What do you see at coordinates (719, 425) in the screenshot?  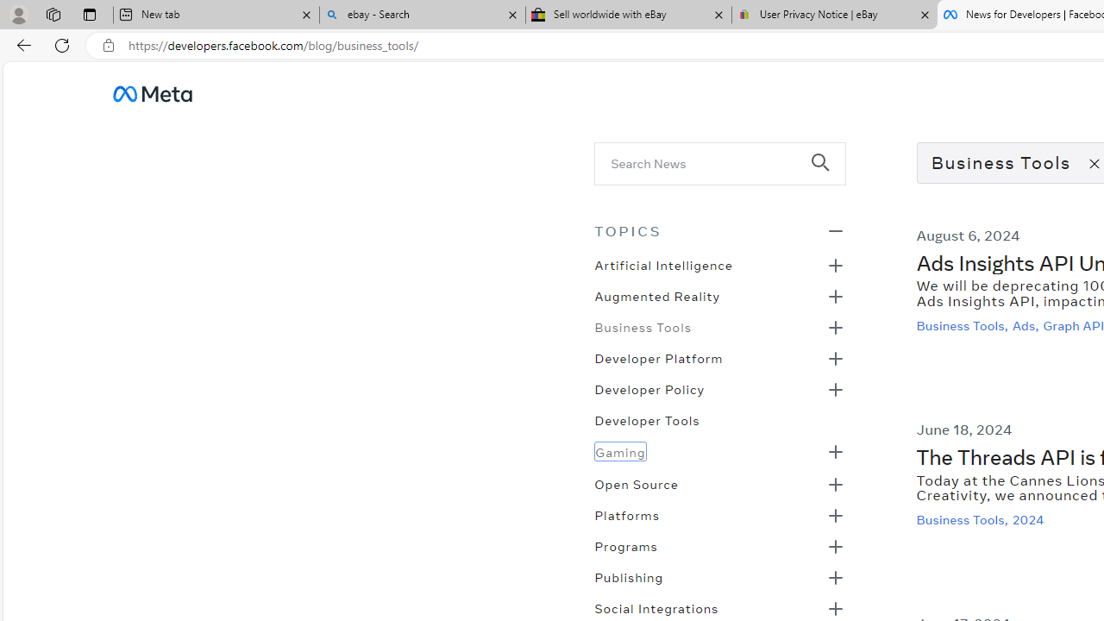 I see `Class: _98ex` at bounding box center [719, 425].